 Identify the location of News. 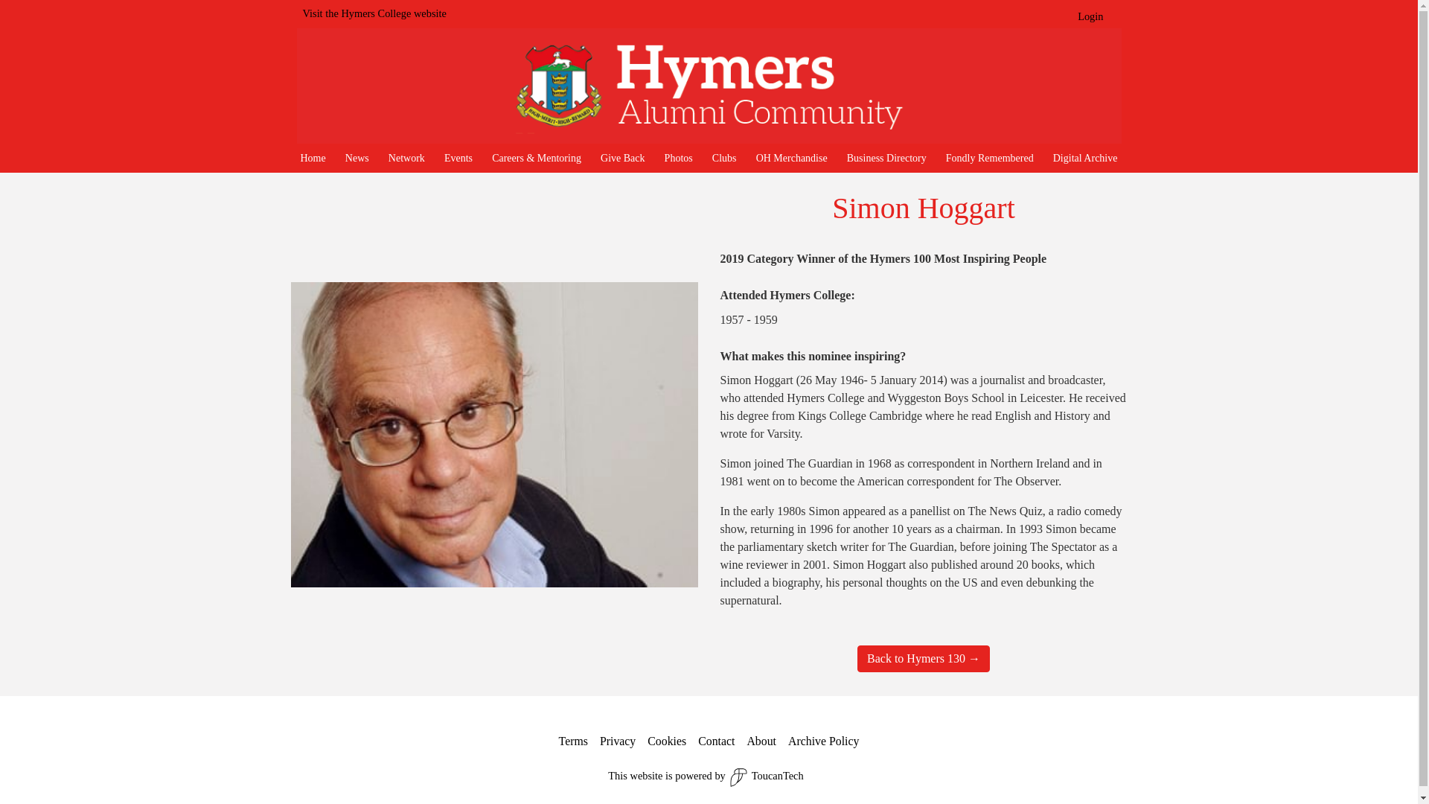
(357, 158).